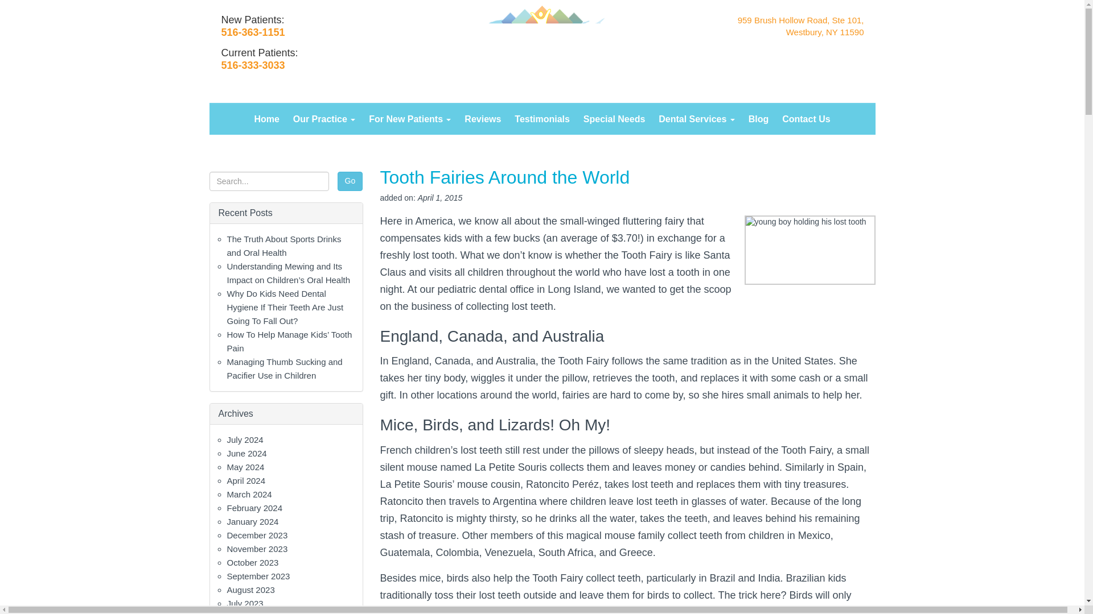  I want to click on April 2024, so click(246, 481).